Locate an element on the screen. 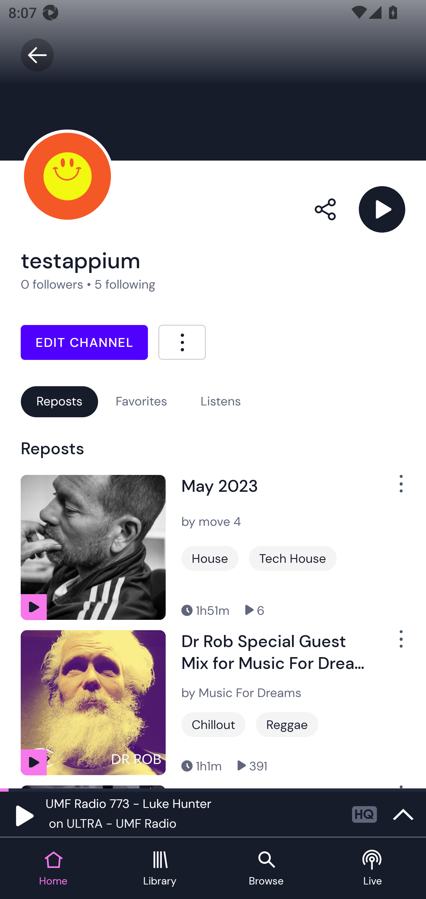 This screenshot has width=426, height=899. Chillout is located at coordinates (213, 725).